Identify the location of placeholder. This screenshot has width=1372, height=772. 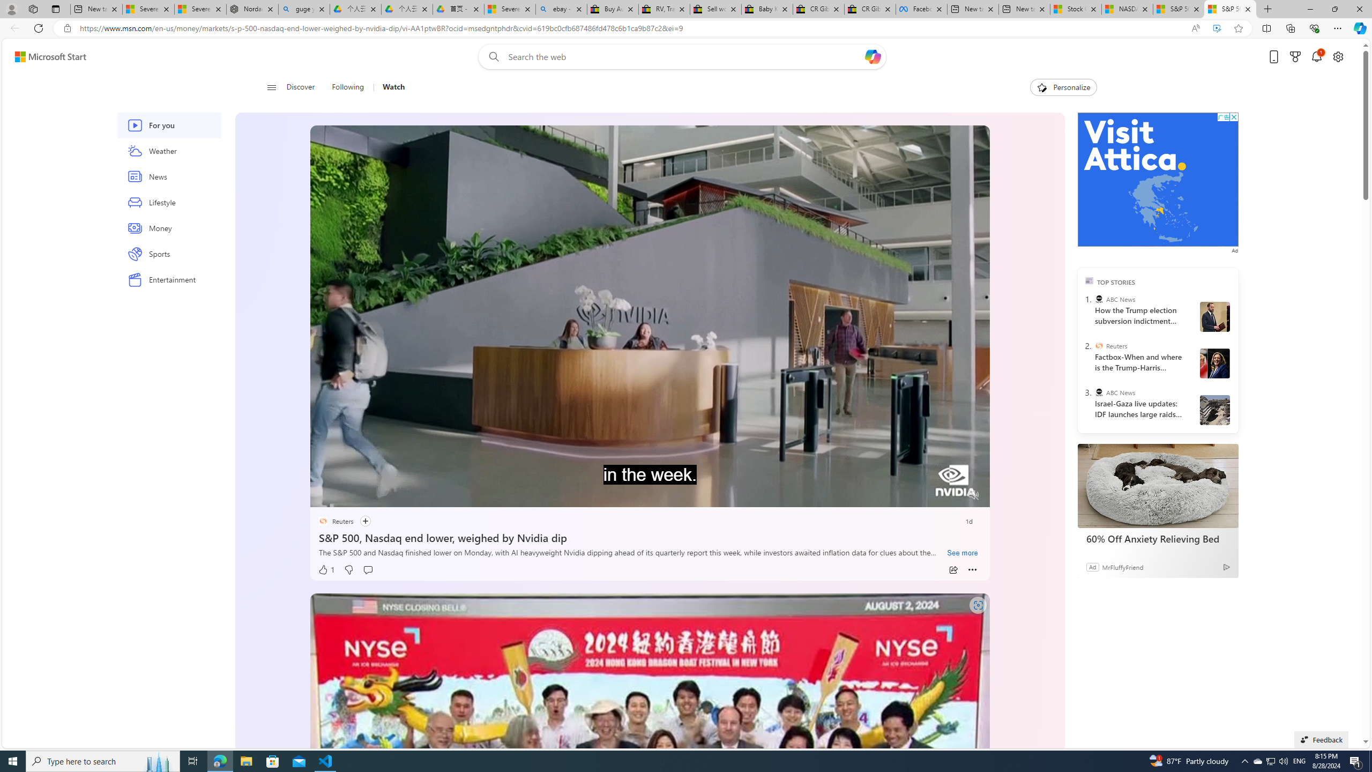
(650, 784).